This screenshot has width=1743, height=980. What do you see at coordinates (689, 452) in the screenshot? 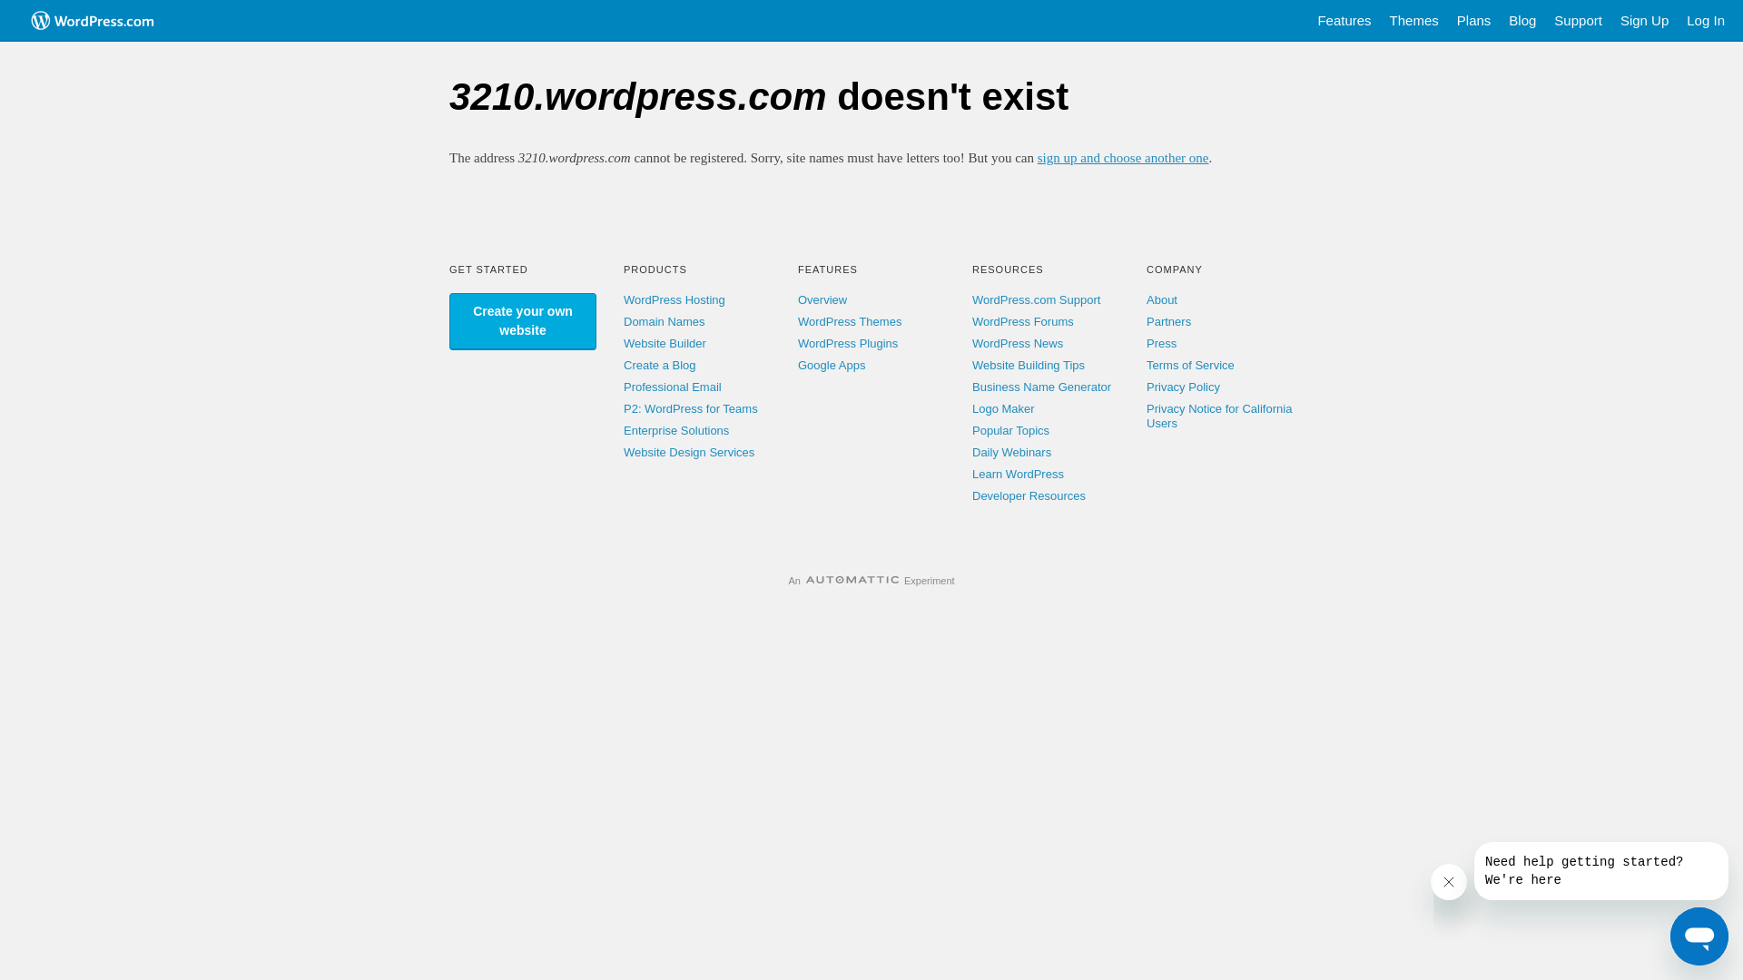
I see `Website Design Services` at bounding box center [689, 452].